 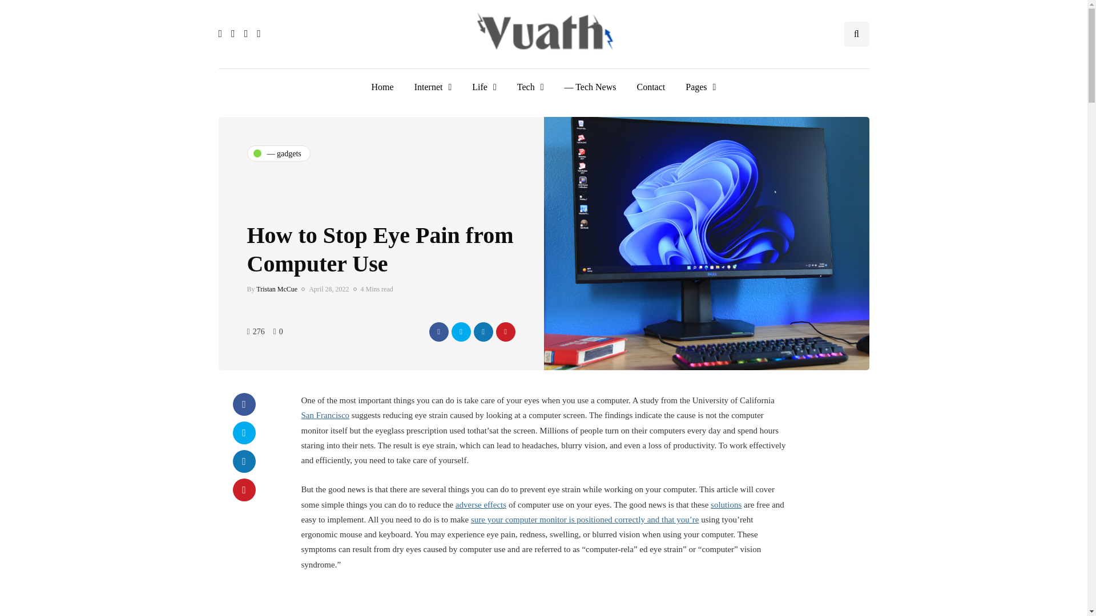 I want to click on Pin this, so click(x=505, y=331).